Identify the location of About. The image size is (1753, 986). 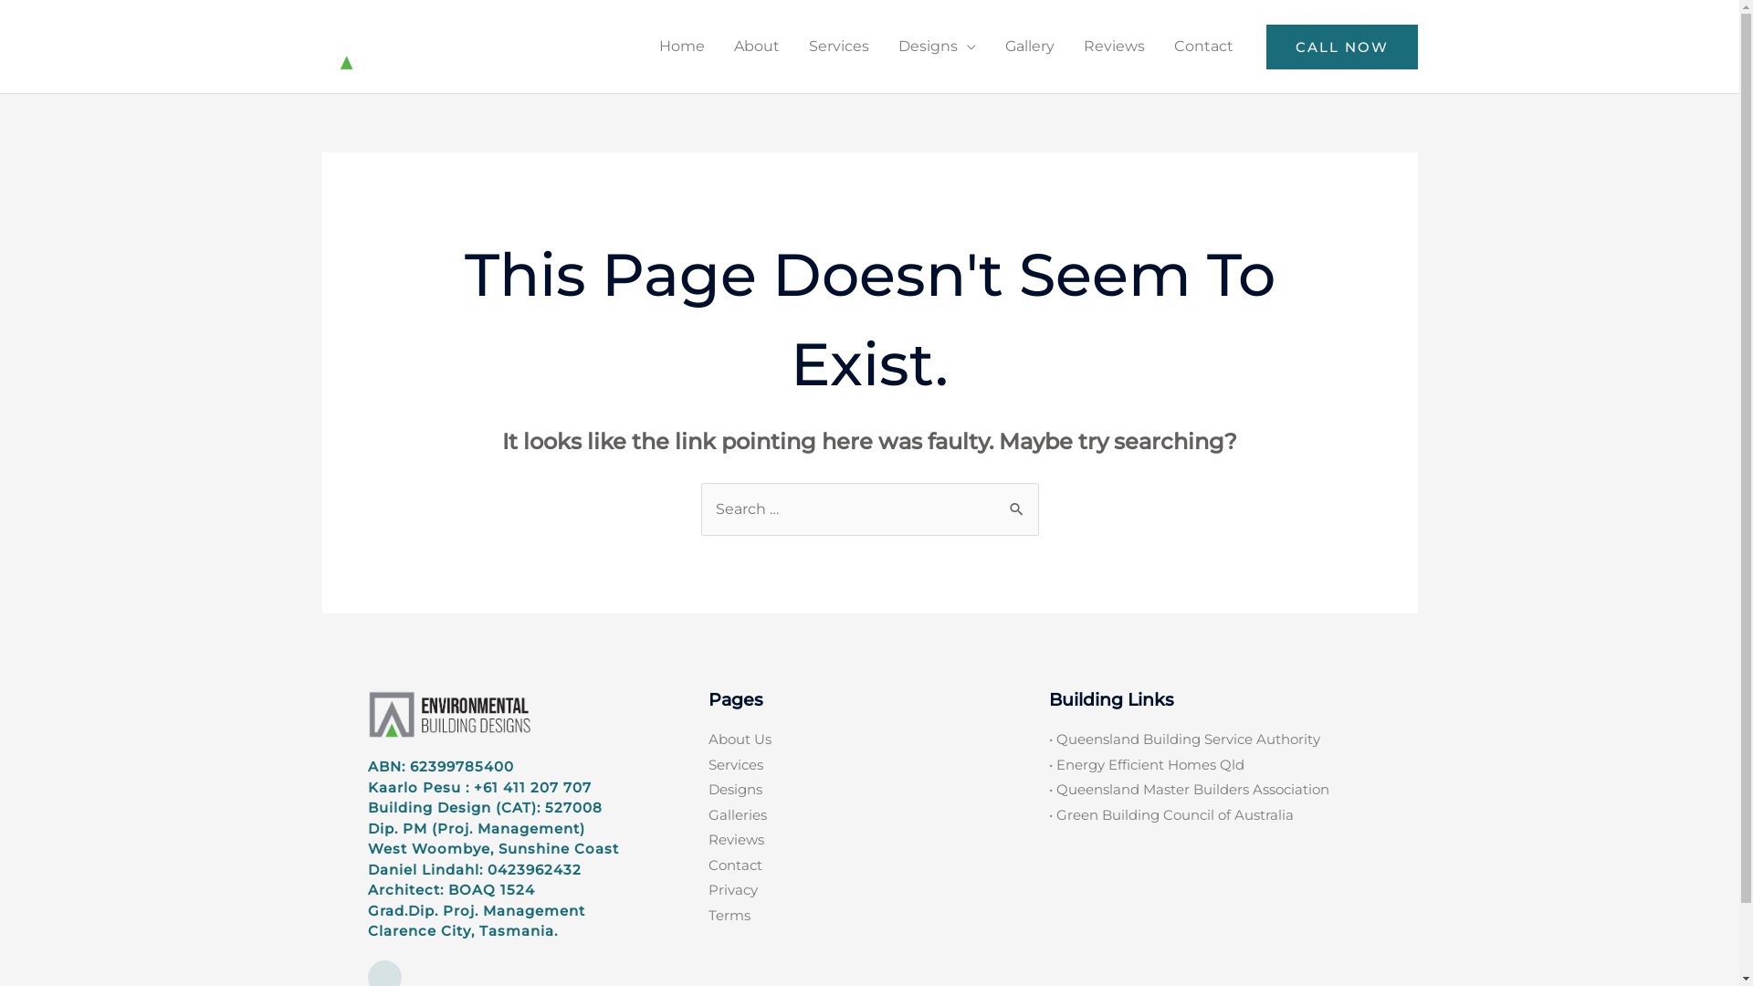
(757, 47).